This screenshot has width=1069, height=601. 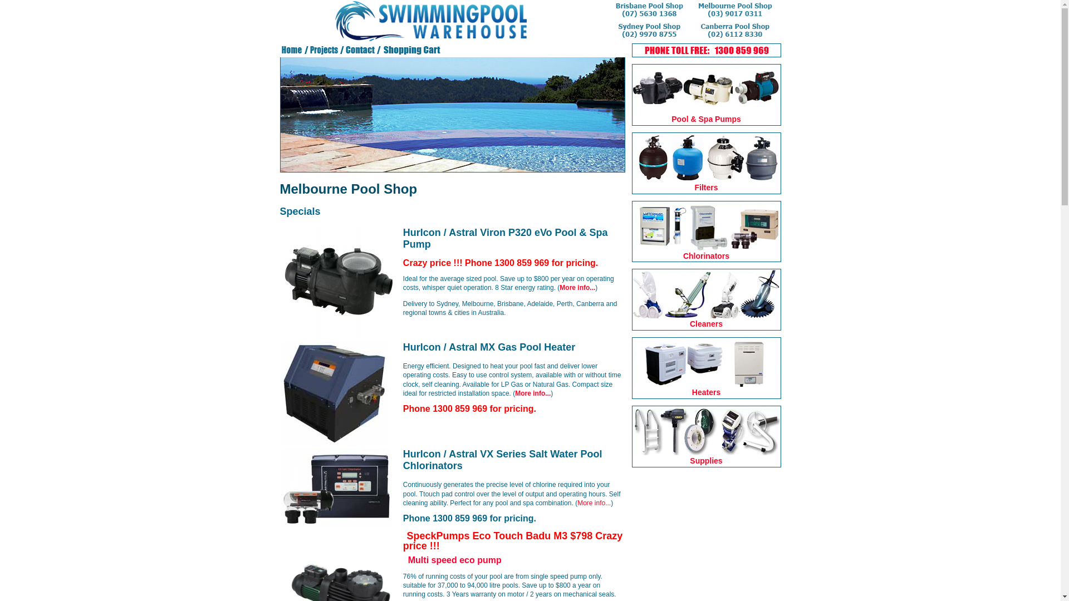 I want to click on Cleaners, so click(x=706, y=324).